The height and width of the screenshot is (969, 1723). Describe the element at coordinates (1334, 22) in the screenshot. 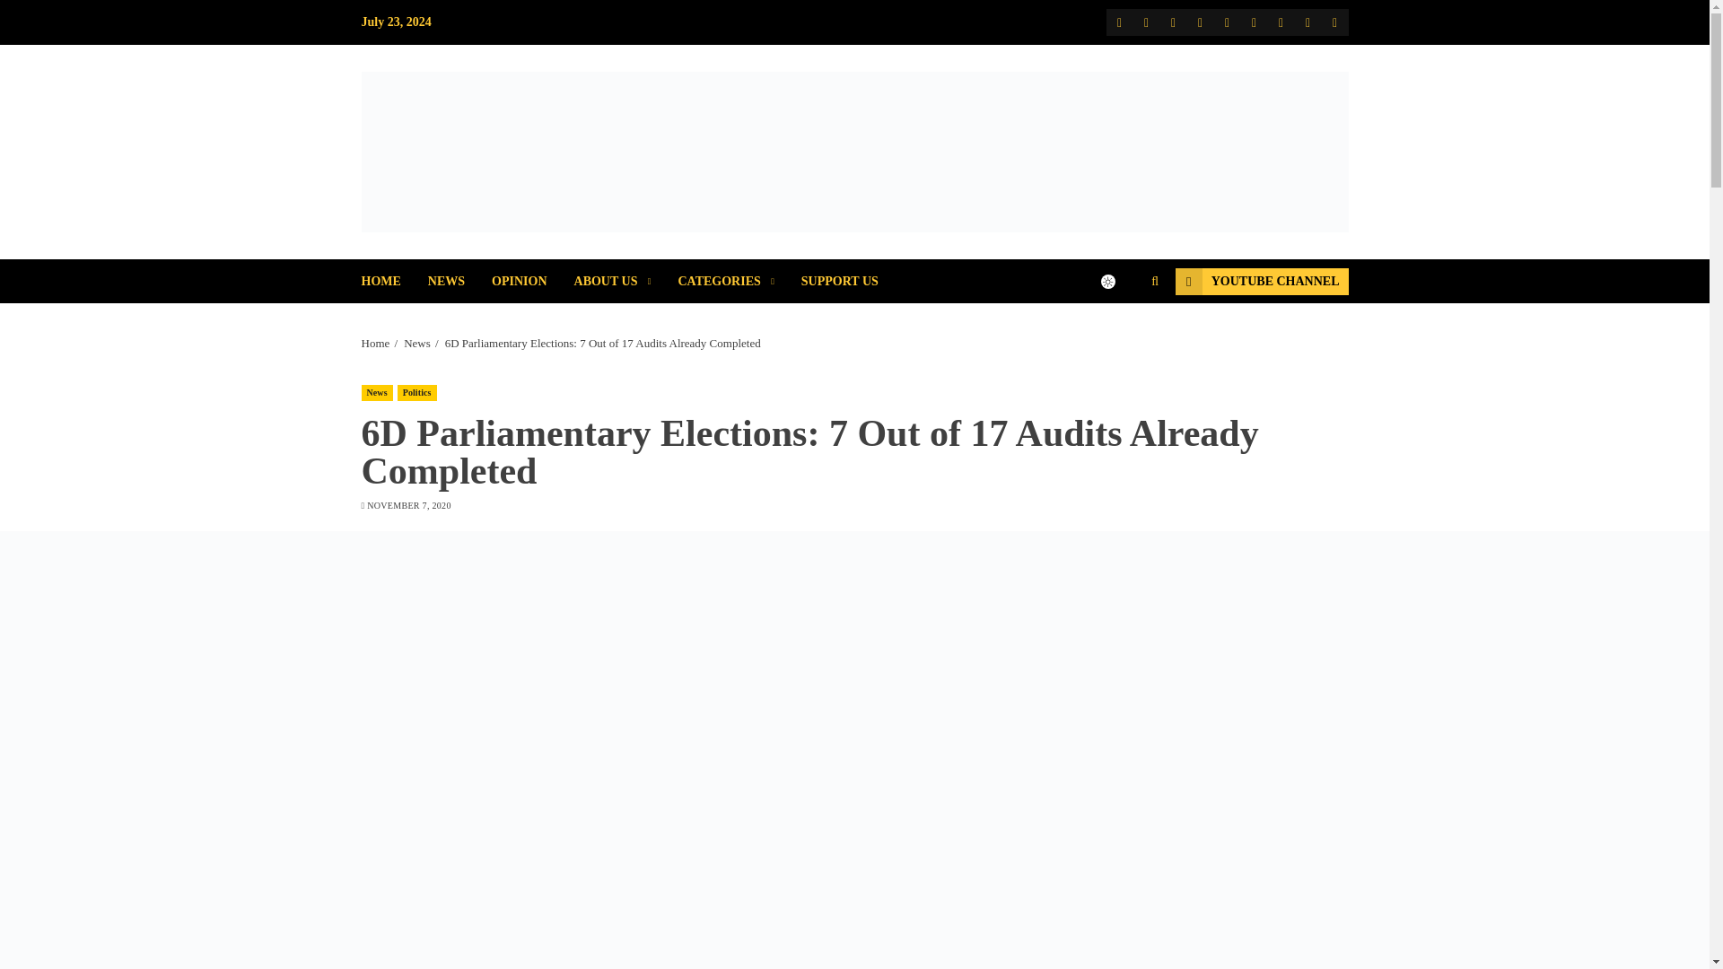

I see `WhatsApp` at that location.